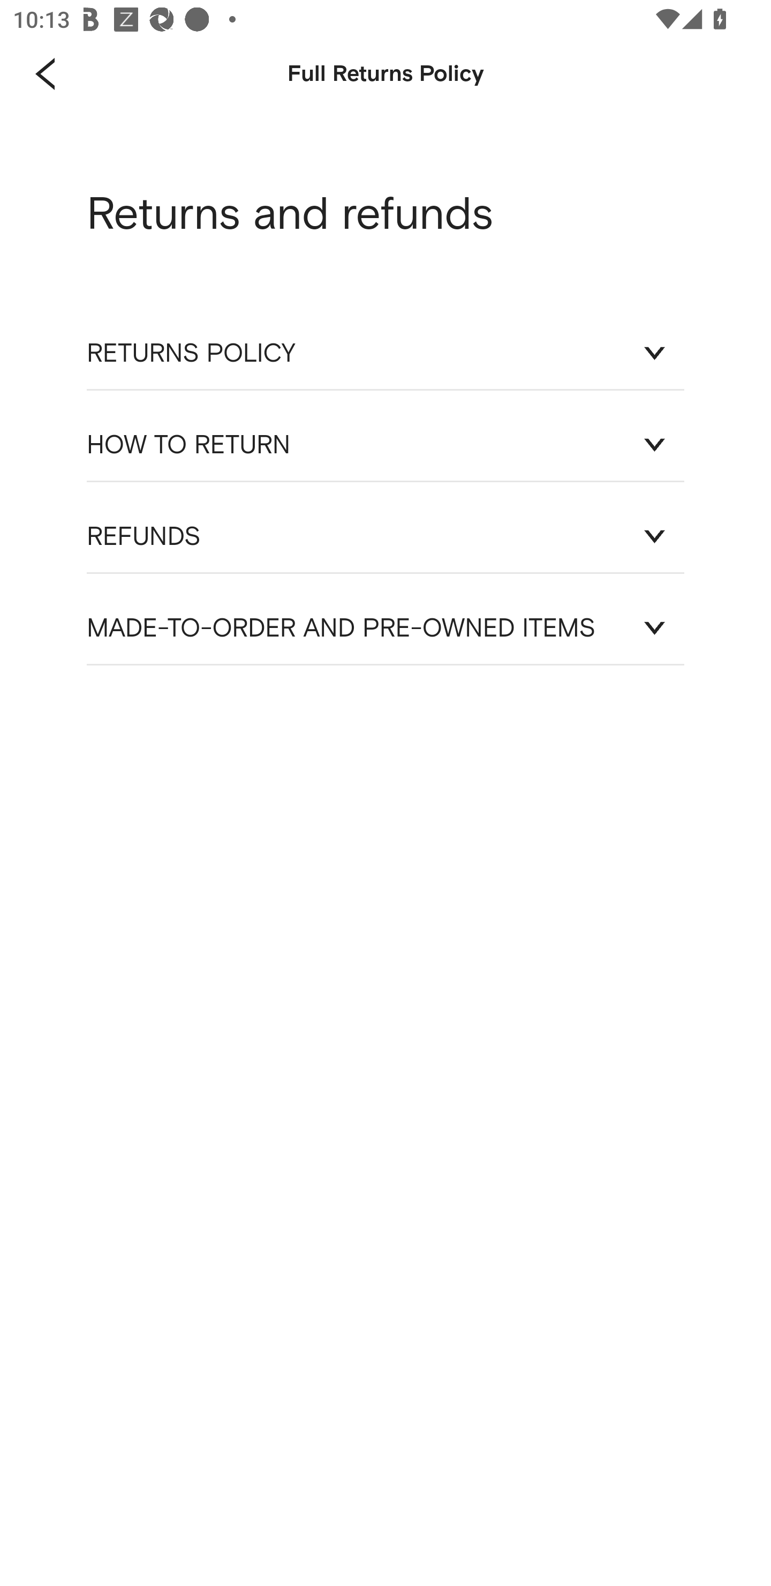  What do you see at coordinates (385, 353) in the screenshot?
I see `RETURNS POLICY` at bounding box center [385, 353].